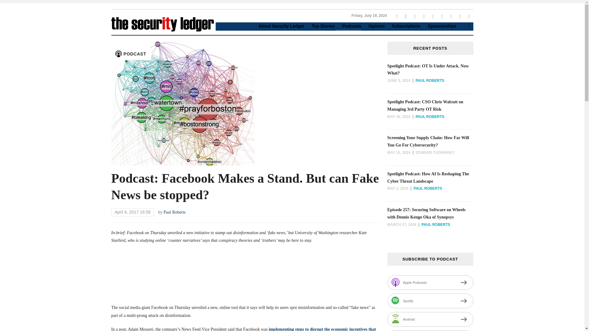 Image resolution: width=589 pixels, height=331 pixels. What do you see at coordinates (442, 16) in the screenshot?
I see `apple` at bounding box center [442, 16].